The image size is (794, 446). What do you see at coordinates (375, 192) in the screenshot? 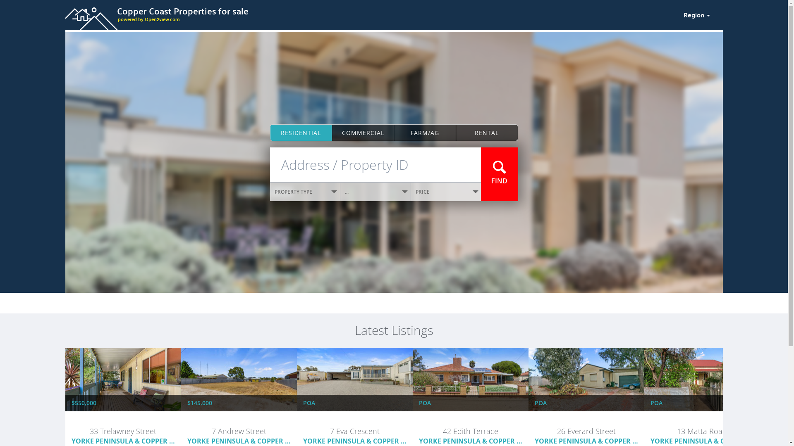
I see `...` at bounding box center [375, 192].